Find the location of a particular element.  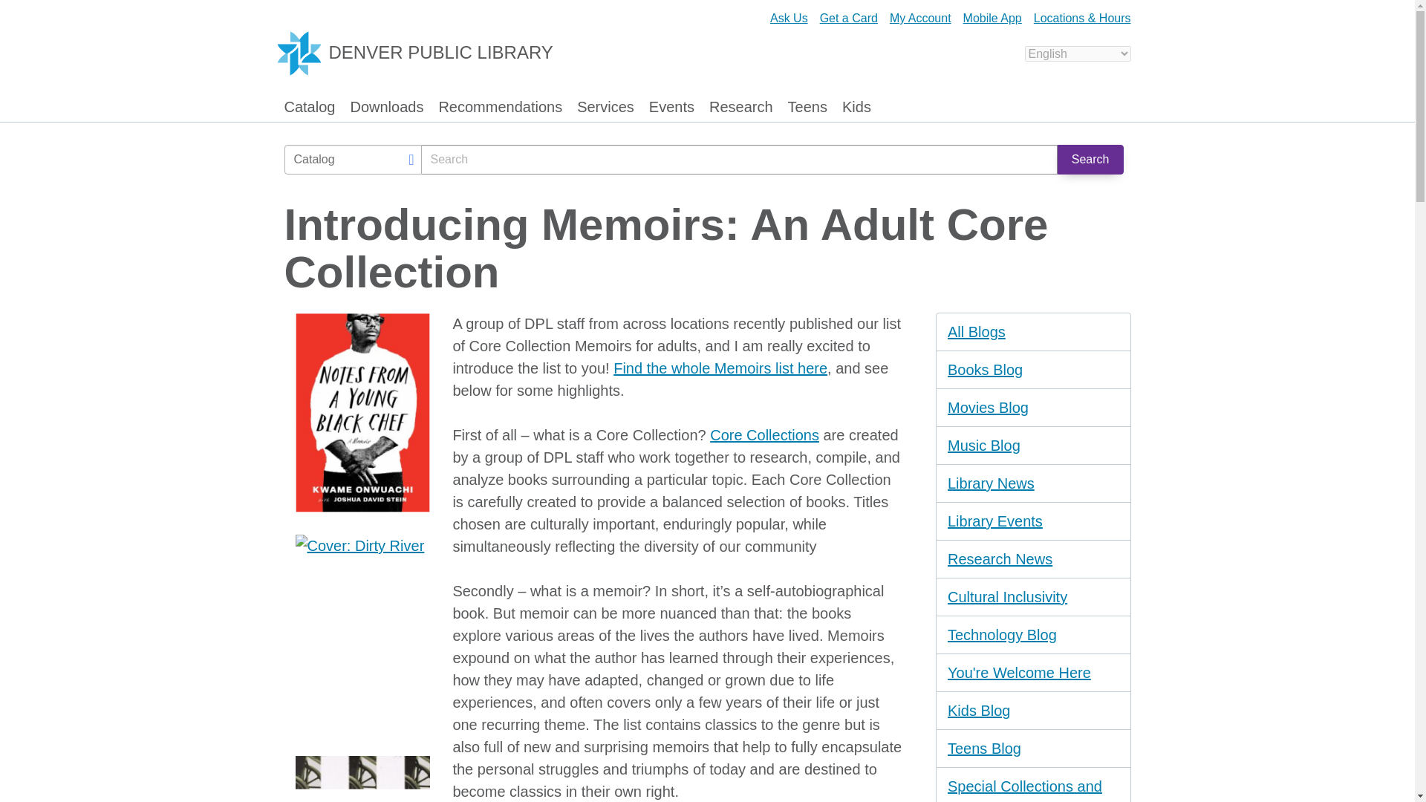

Catalog is located at coordinates (309, 110).